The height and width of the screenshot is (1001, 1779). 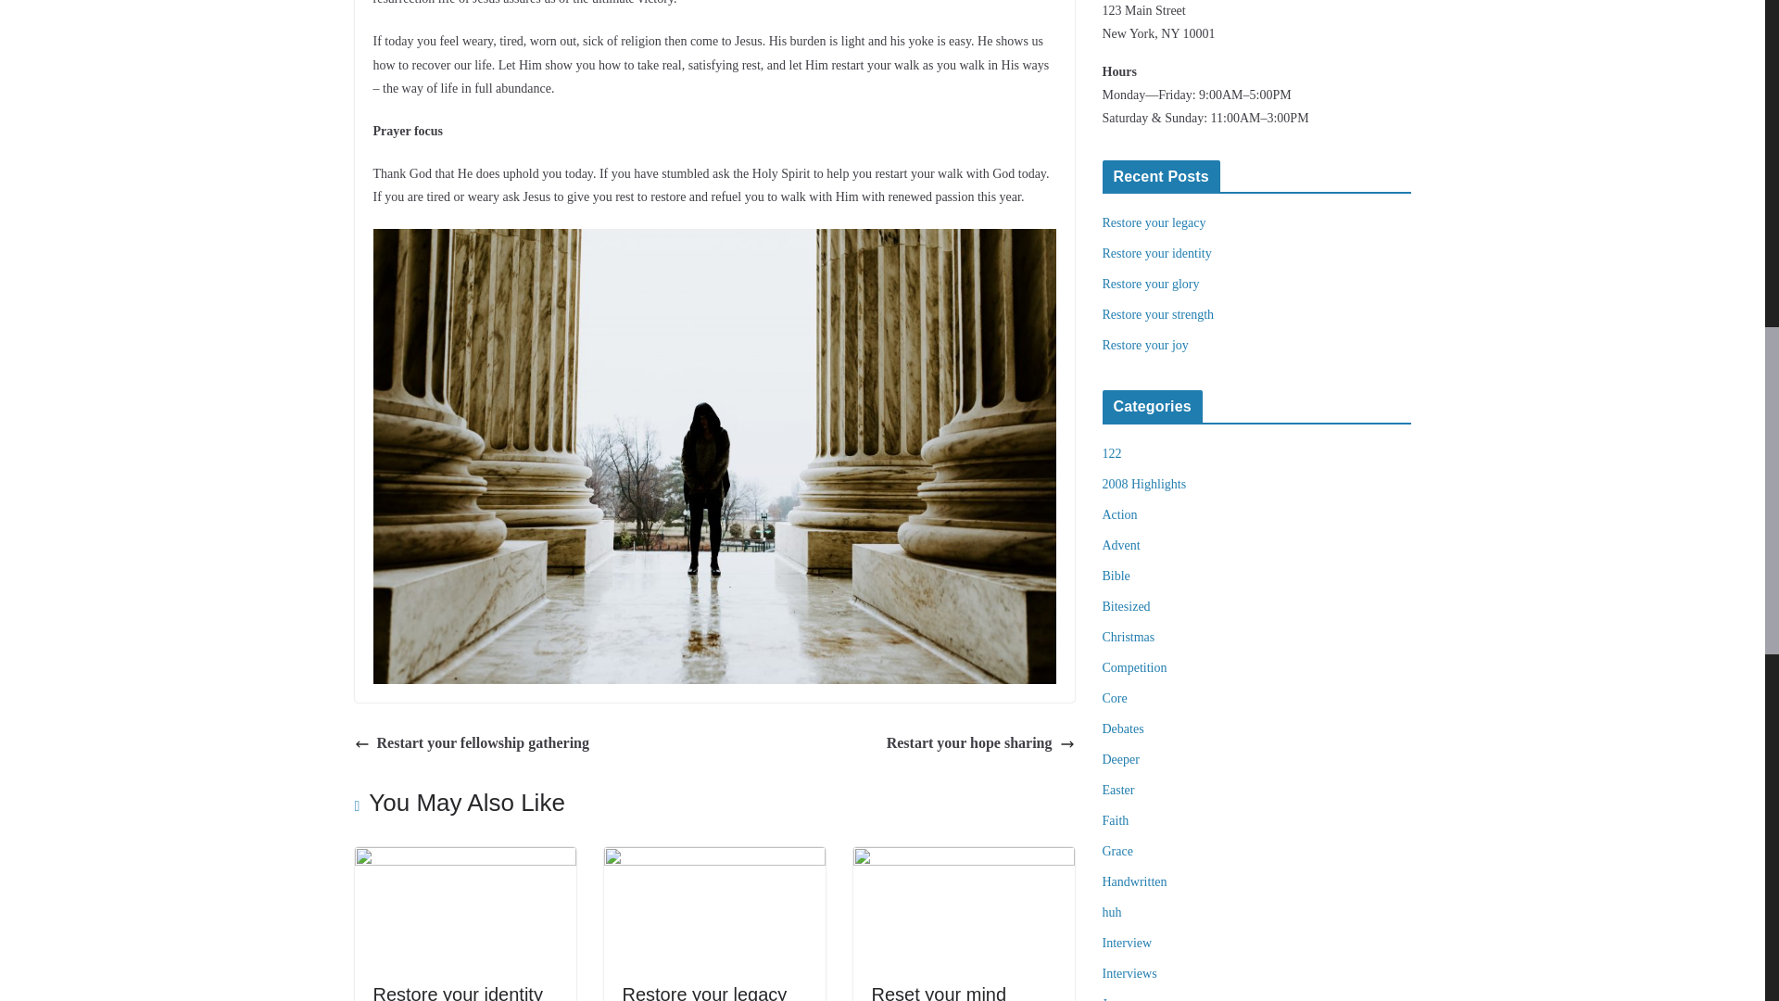 What do you see at coordinates (464, 860) in the screenshot?
I see `Restart your intimacy` at bounding box center [464, 860].